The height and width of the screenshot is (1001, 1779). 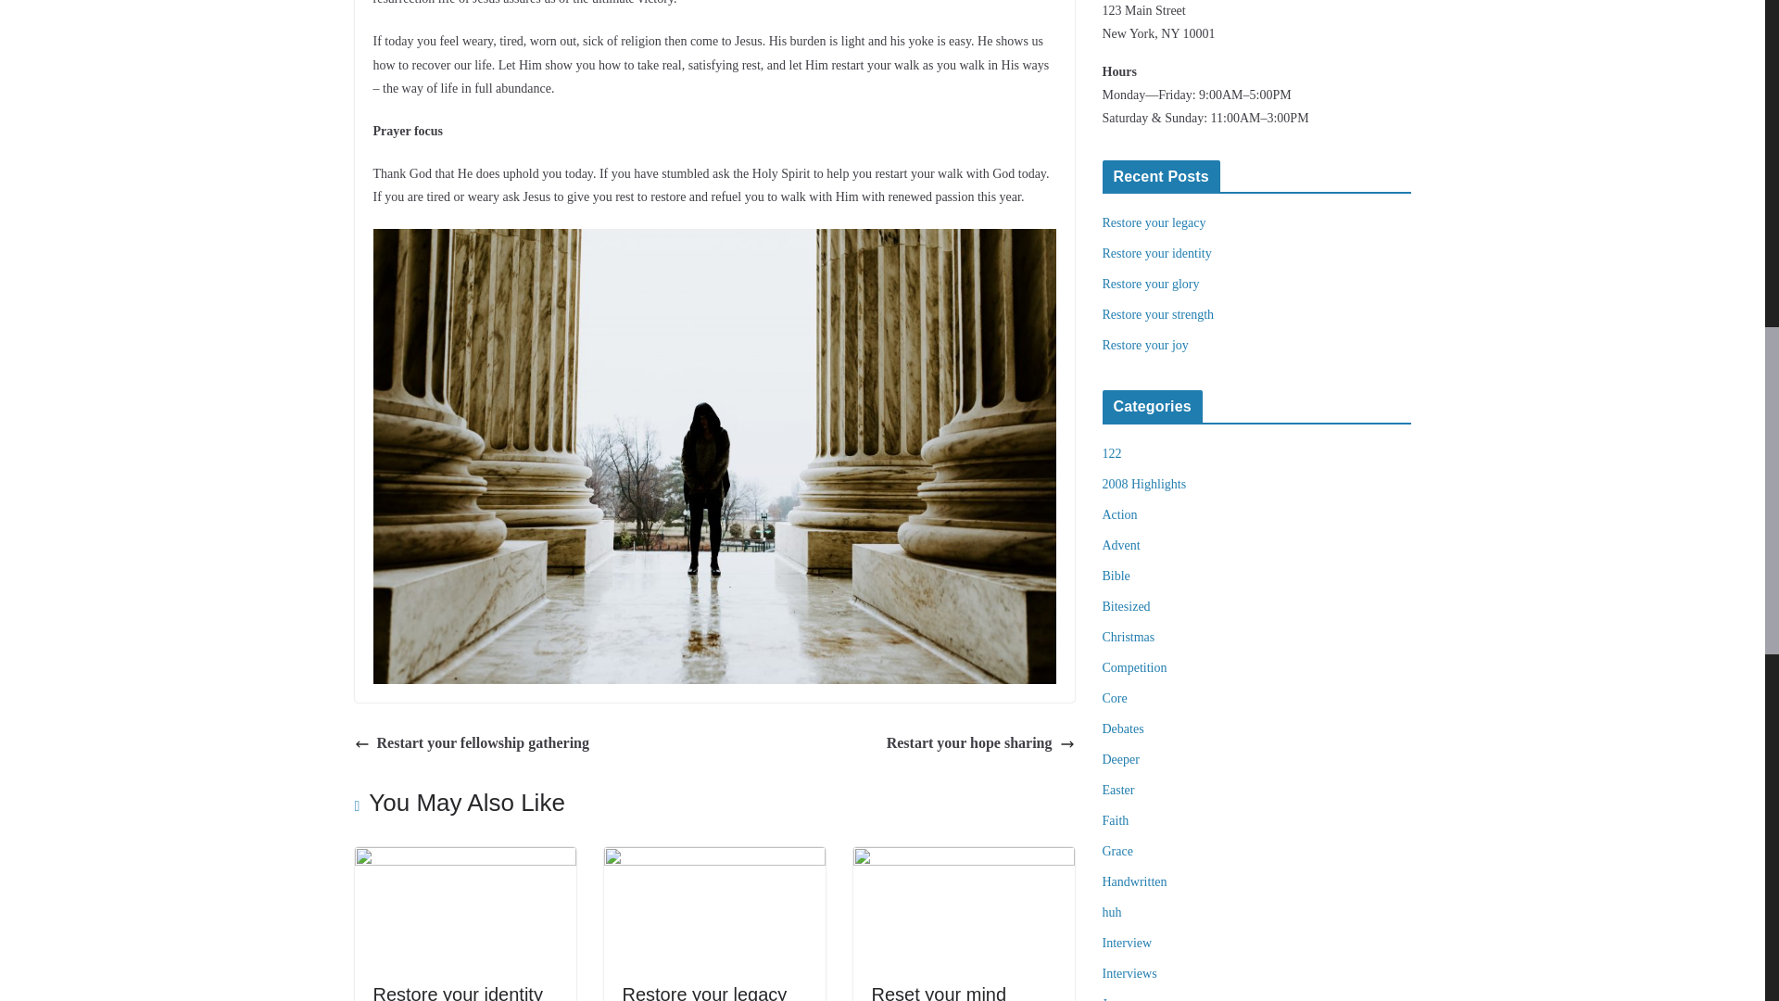 What do you see at coordinates (464, 860) in the screenshot?
I see `Restart your intimacy` at bounding box center [464, 860].